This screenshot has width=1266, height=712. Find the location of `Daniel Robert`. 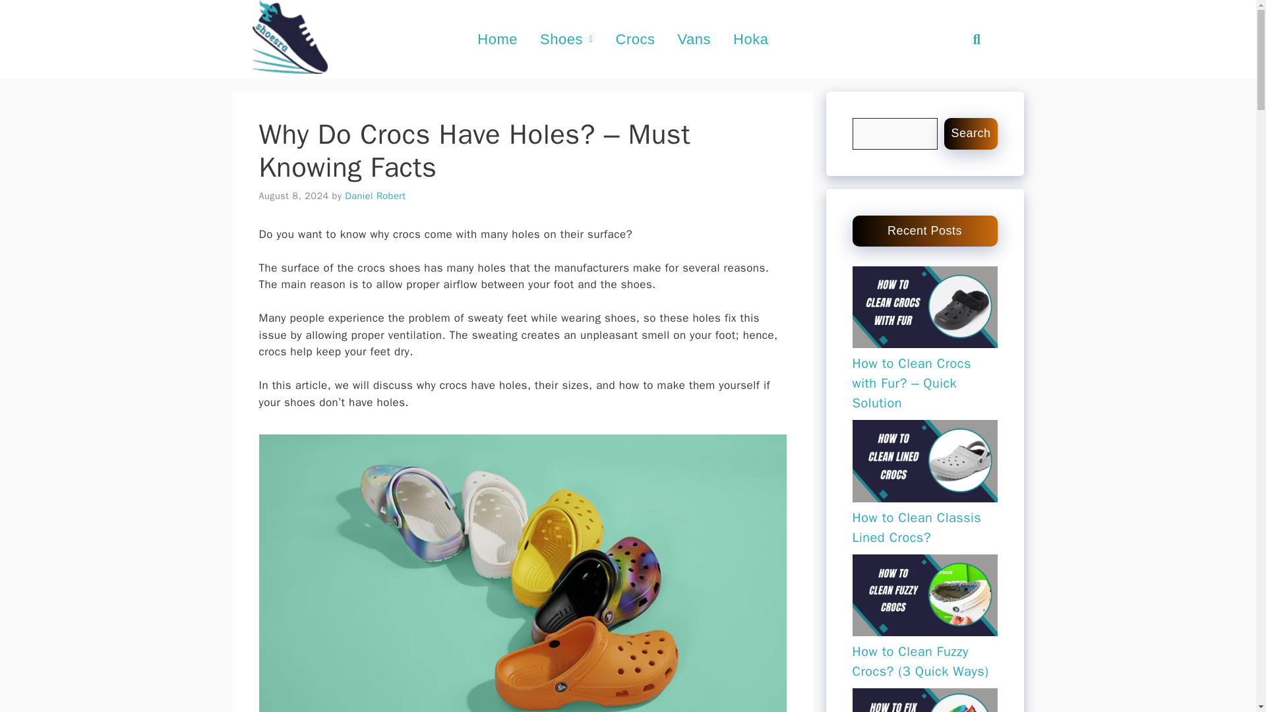

Daniel Robert is located at coordinates (375, 195).